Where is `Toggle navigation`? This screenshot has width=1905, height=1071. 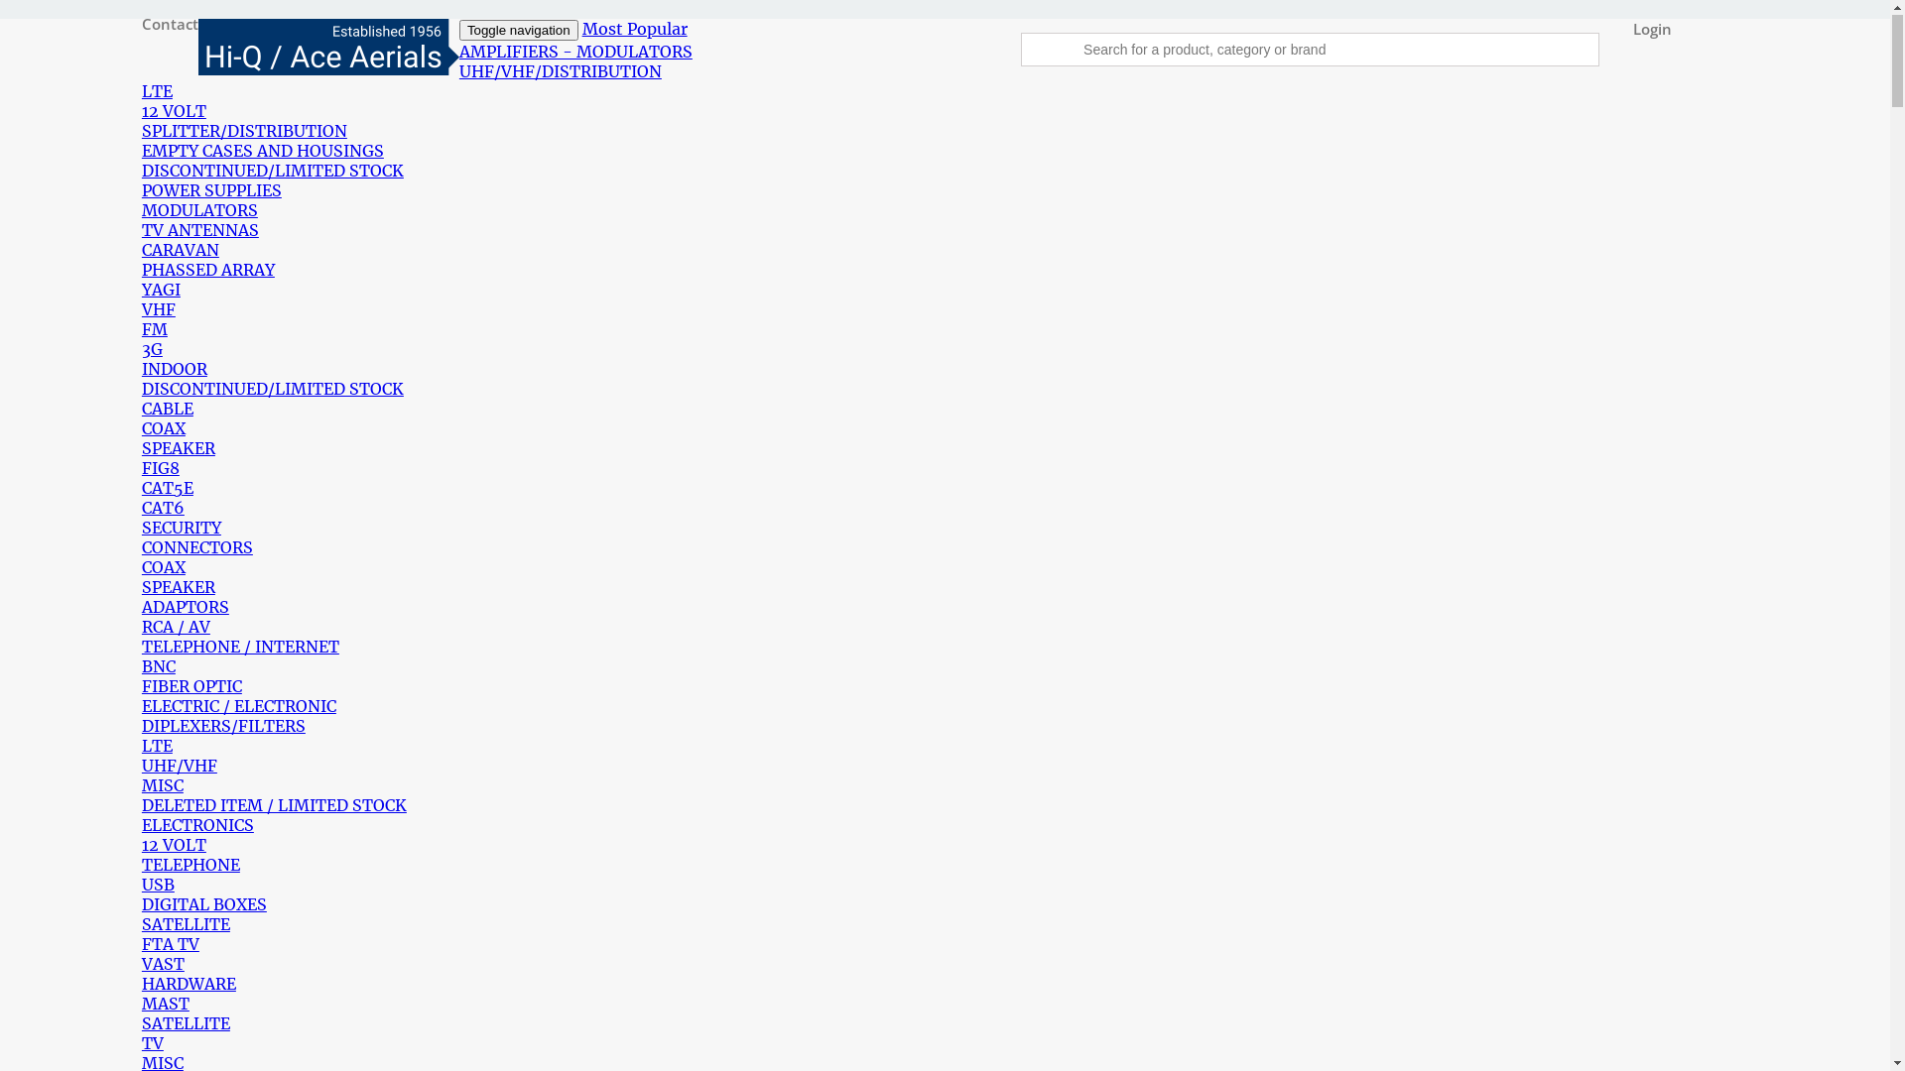 Toggle navigation is located at coordinates (519, 32).